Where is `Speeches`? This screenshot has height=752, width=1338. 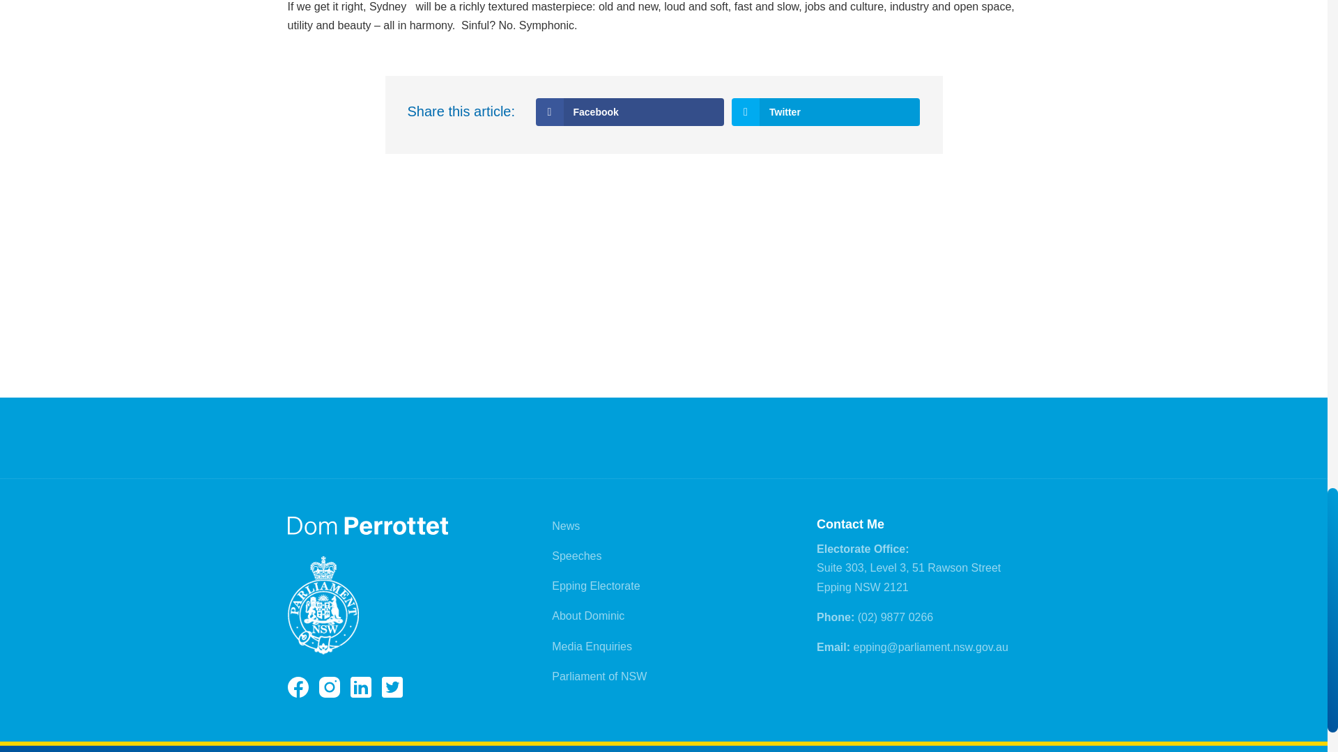 Speeches is located at coordinates (576, 556).